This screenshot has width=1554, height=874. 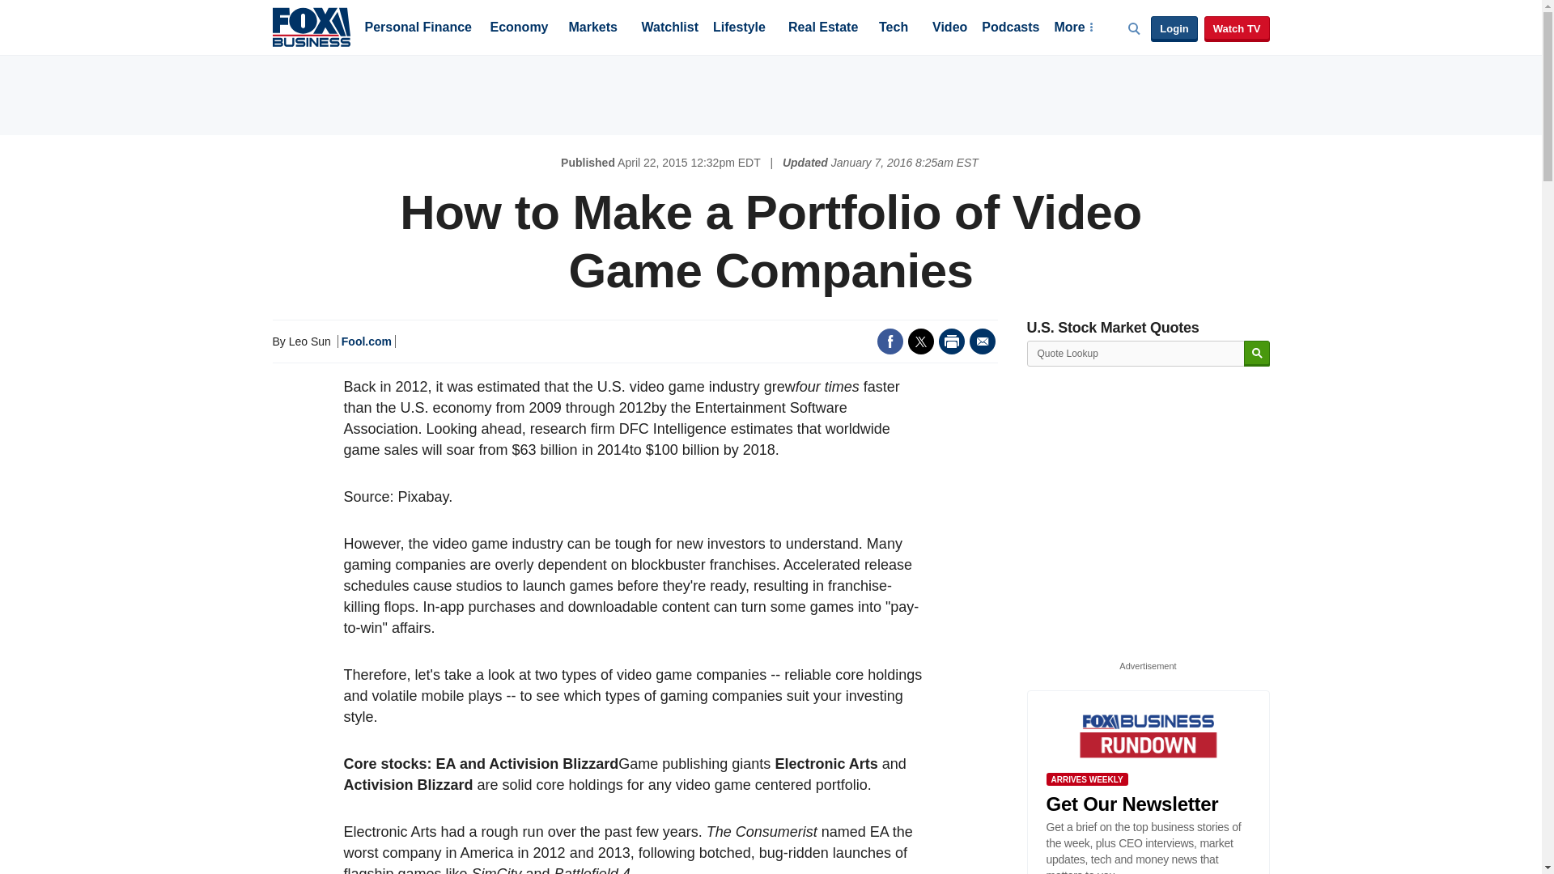 What do you see at coordinates (894, 28) in the screenshot?
I see `Tech` at bounding box center [894, 28].